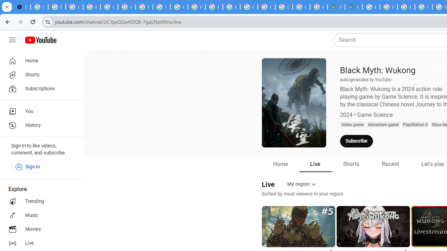  I want to click on Sign in - Google Accounts, so click(39, 7).